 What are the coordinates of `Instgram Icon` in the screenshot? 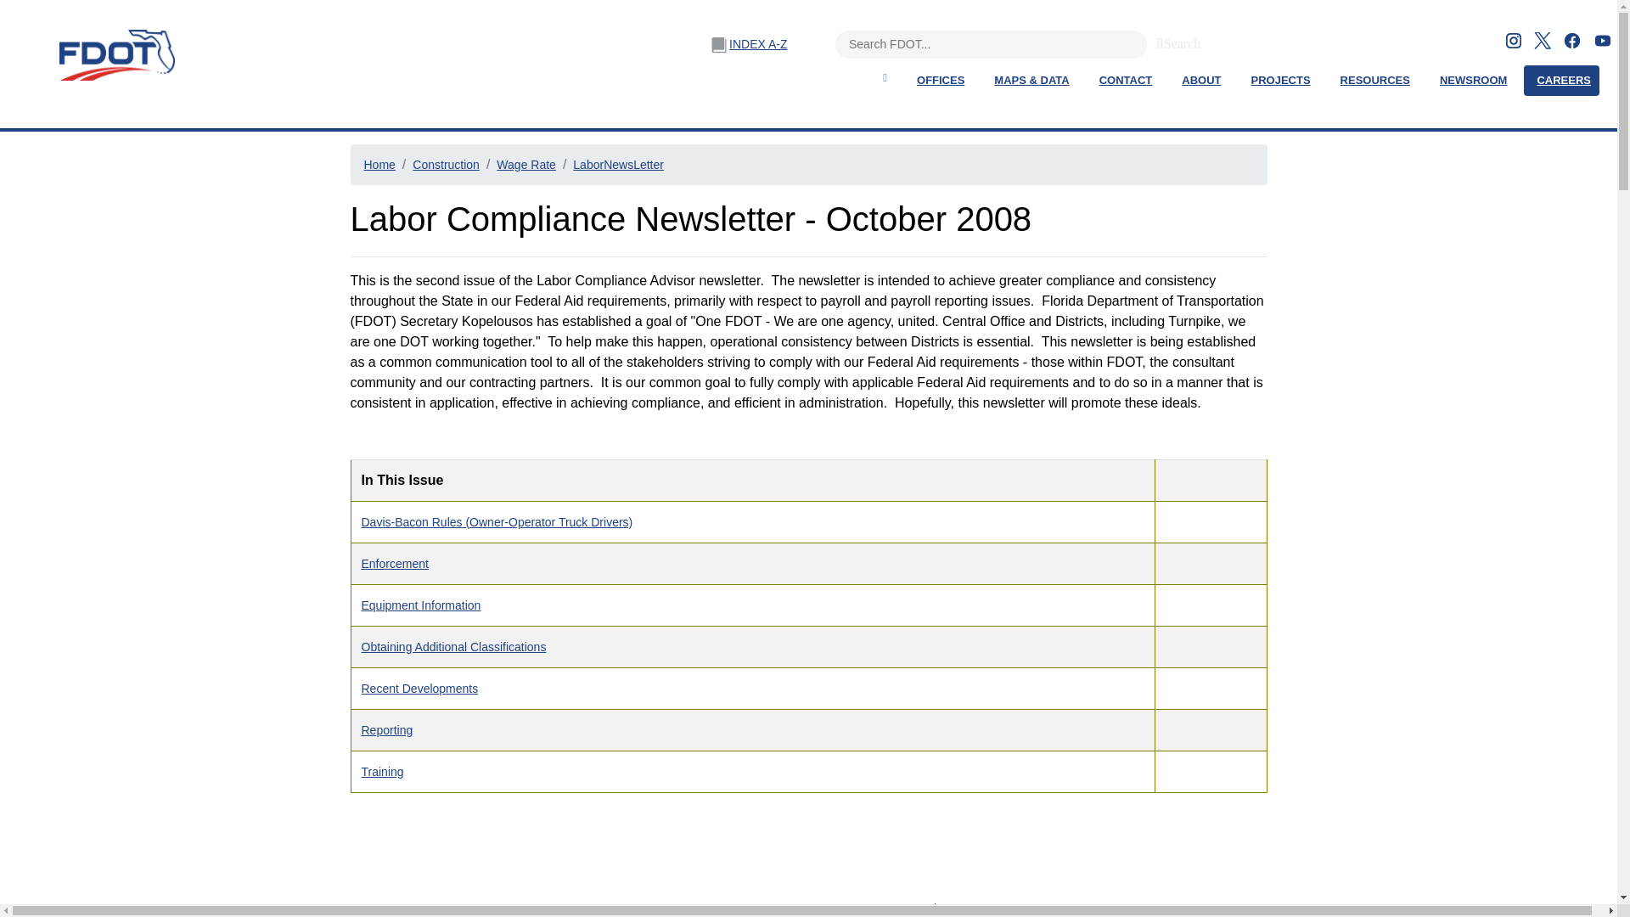 It's located at (1513, 41).